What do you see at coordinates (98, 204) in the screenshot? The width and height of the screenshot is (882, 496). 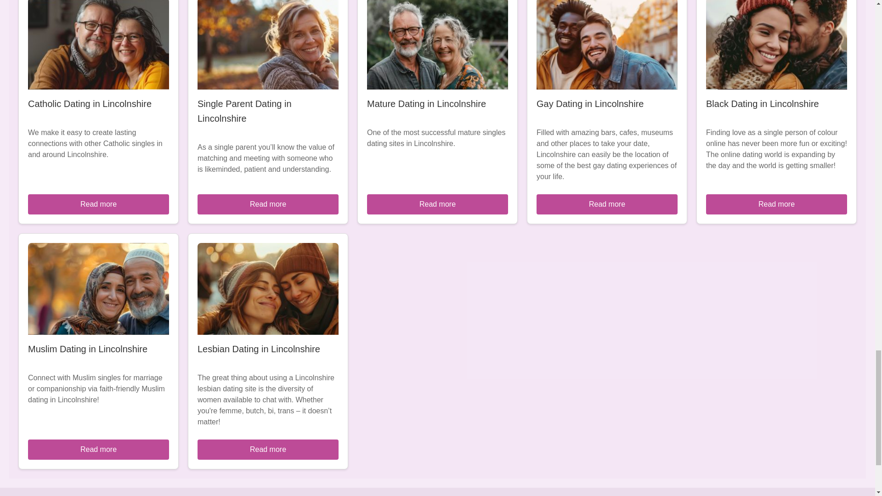 I see `Read more` at bounding box center [98, 204].